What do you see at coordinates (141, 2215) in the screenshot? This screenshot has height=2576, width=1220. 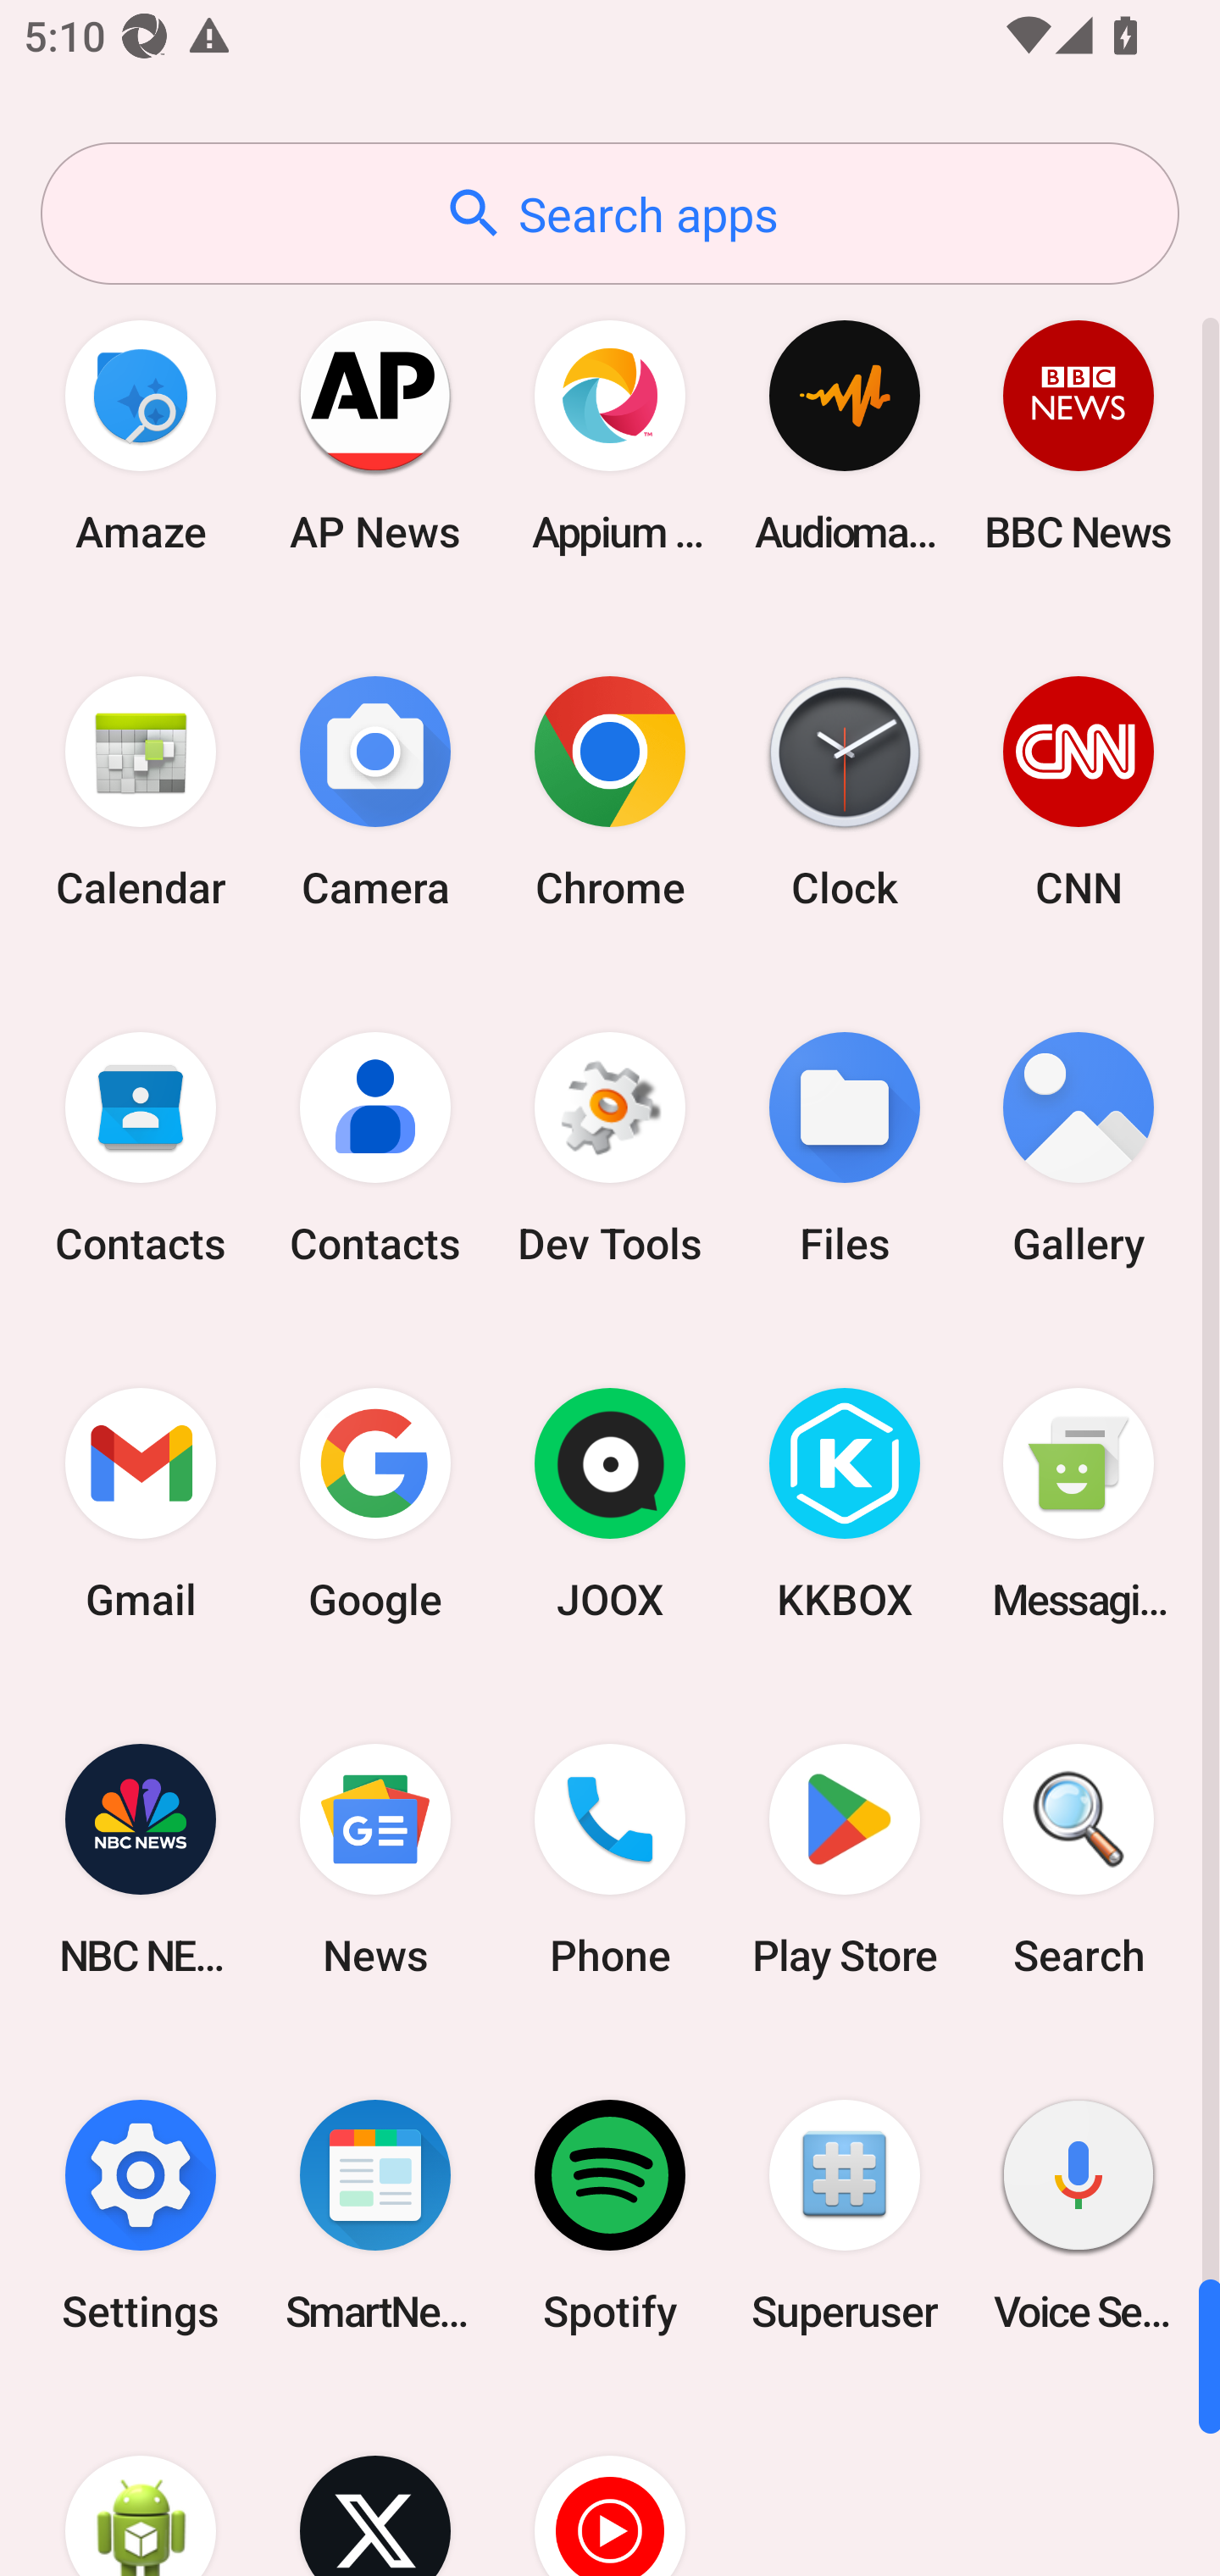 I see `Settings` at bounding box center [141, 2215].